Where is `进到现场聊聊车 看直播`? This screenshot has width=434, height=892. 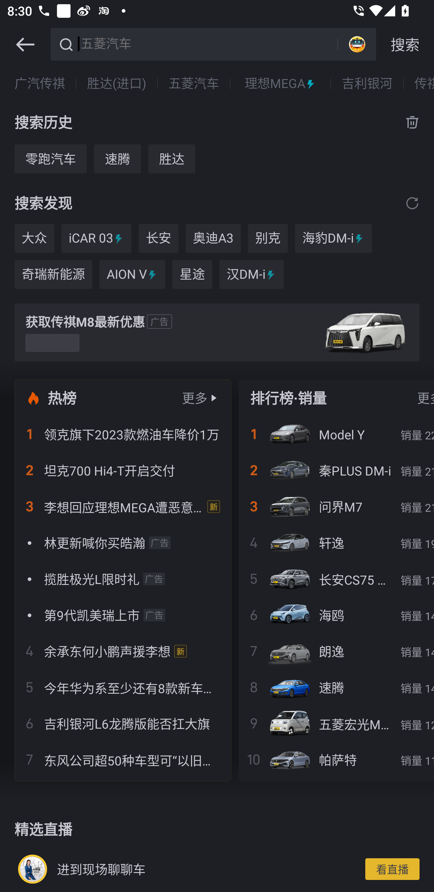 进到现场聊聊车 看直播 is located at coordinates (217, 868).